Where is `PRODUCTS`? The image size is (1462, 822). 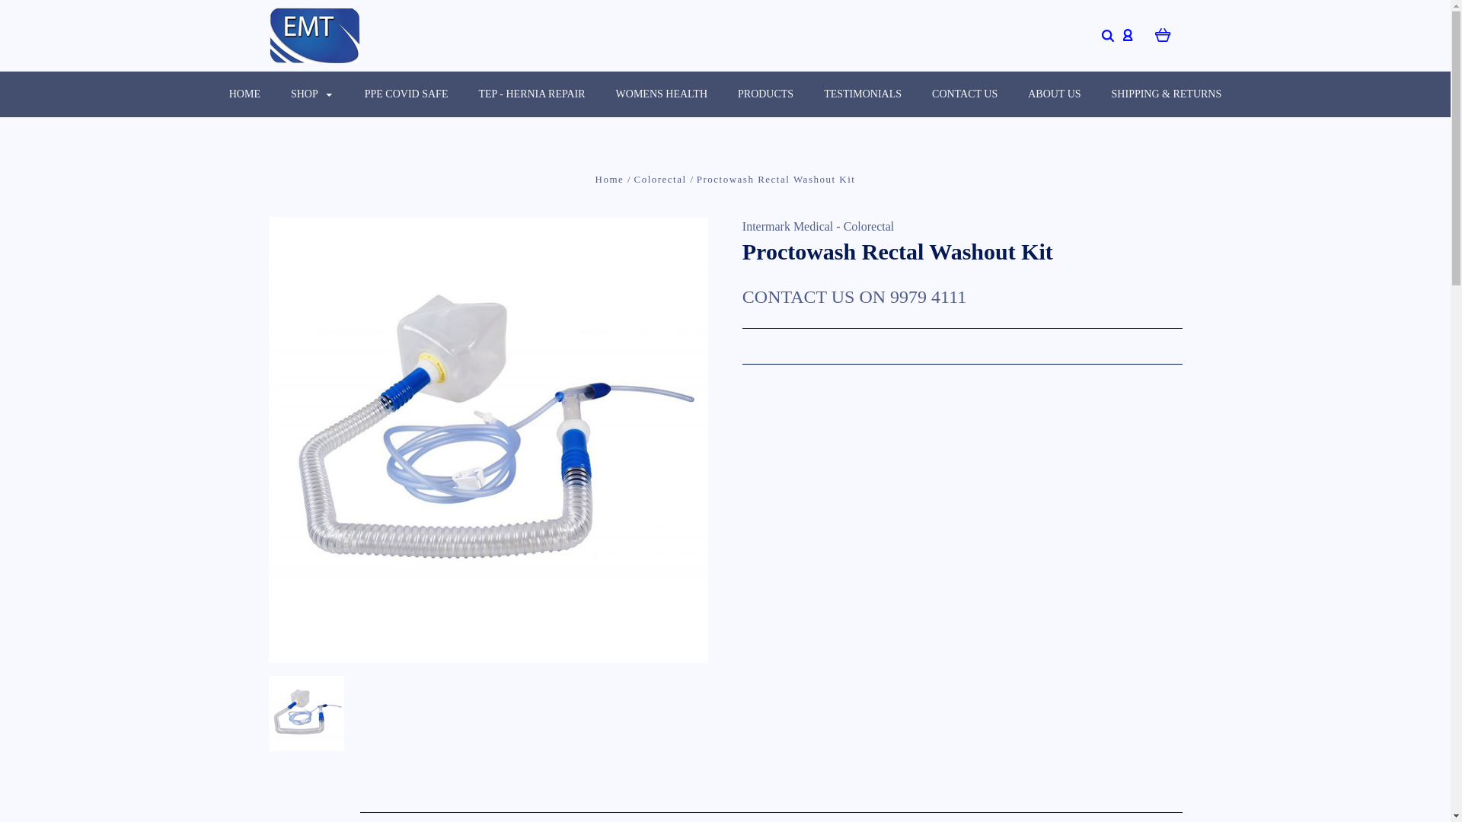
PRODUCTS is located at coordinates (765, 94).